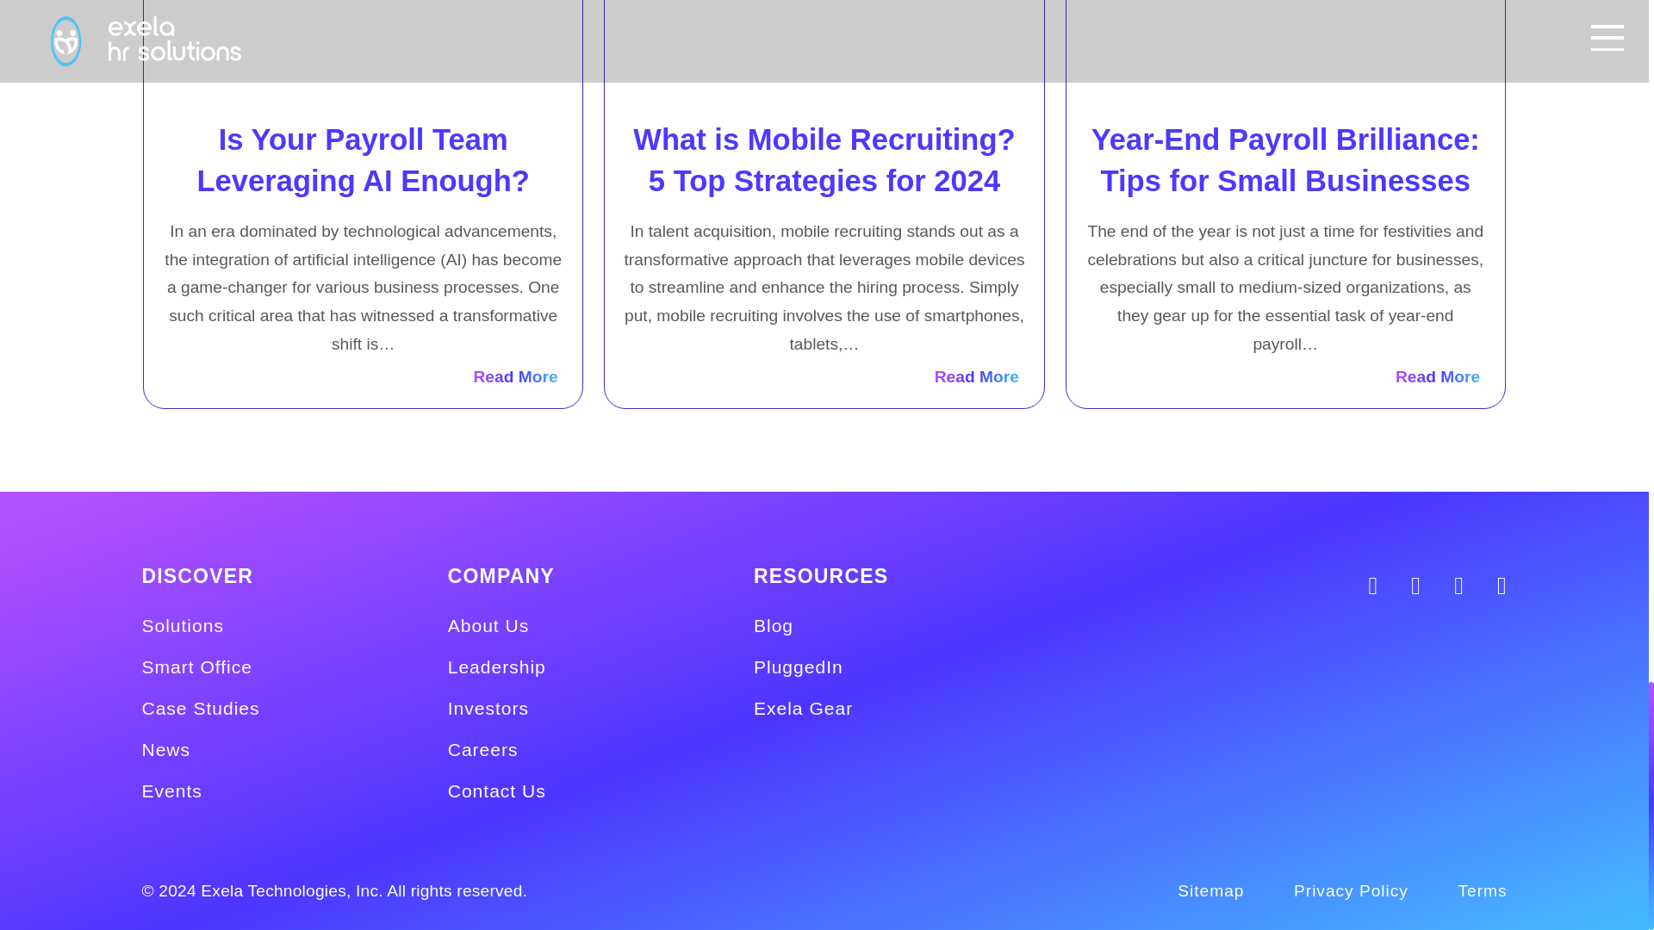 This screenshot has height=930, width=1654. I want to click on Read More, so click(976, 376).